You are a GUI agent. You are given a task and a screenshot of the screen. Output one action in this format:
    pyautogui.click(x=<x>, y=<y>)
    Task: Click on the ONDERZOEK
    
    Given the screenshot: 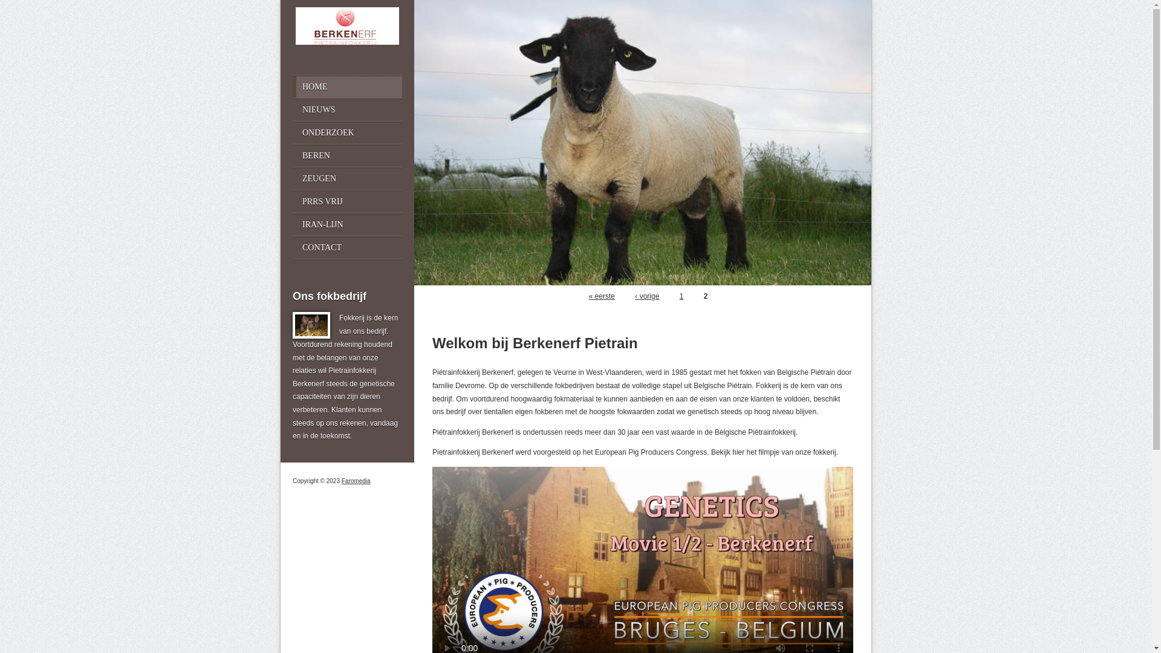 What is the action you would take?
    pyautogui.click(x=347, y=133)
    